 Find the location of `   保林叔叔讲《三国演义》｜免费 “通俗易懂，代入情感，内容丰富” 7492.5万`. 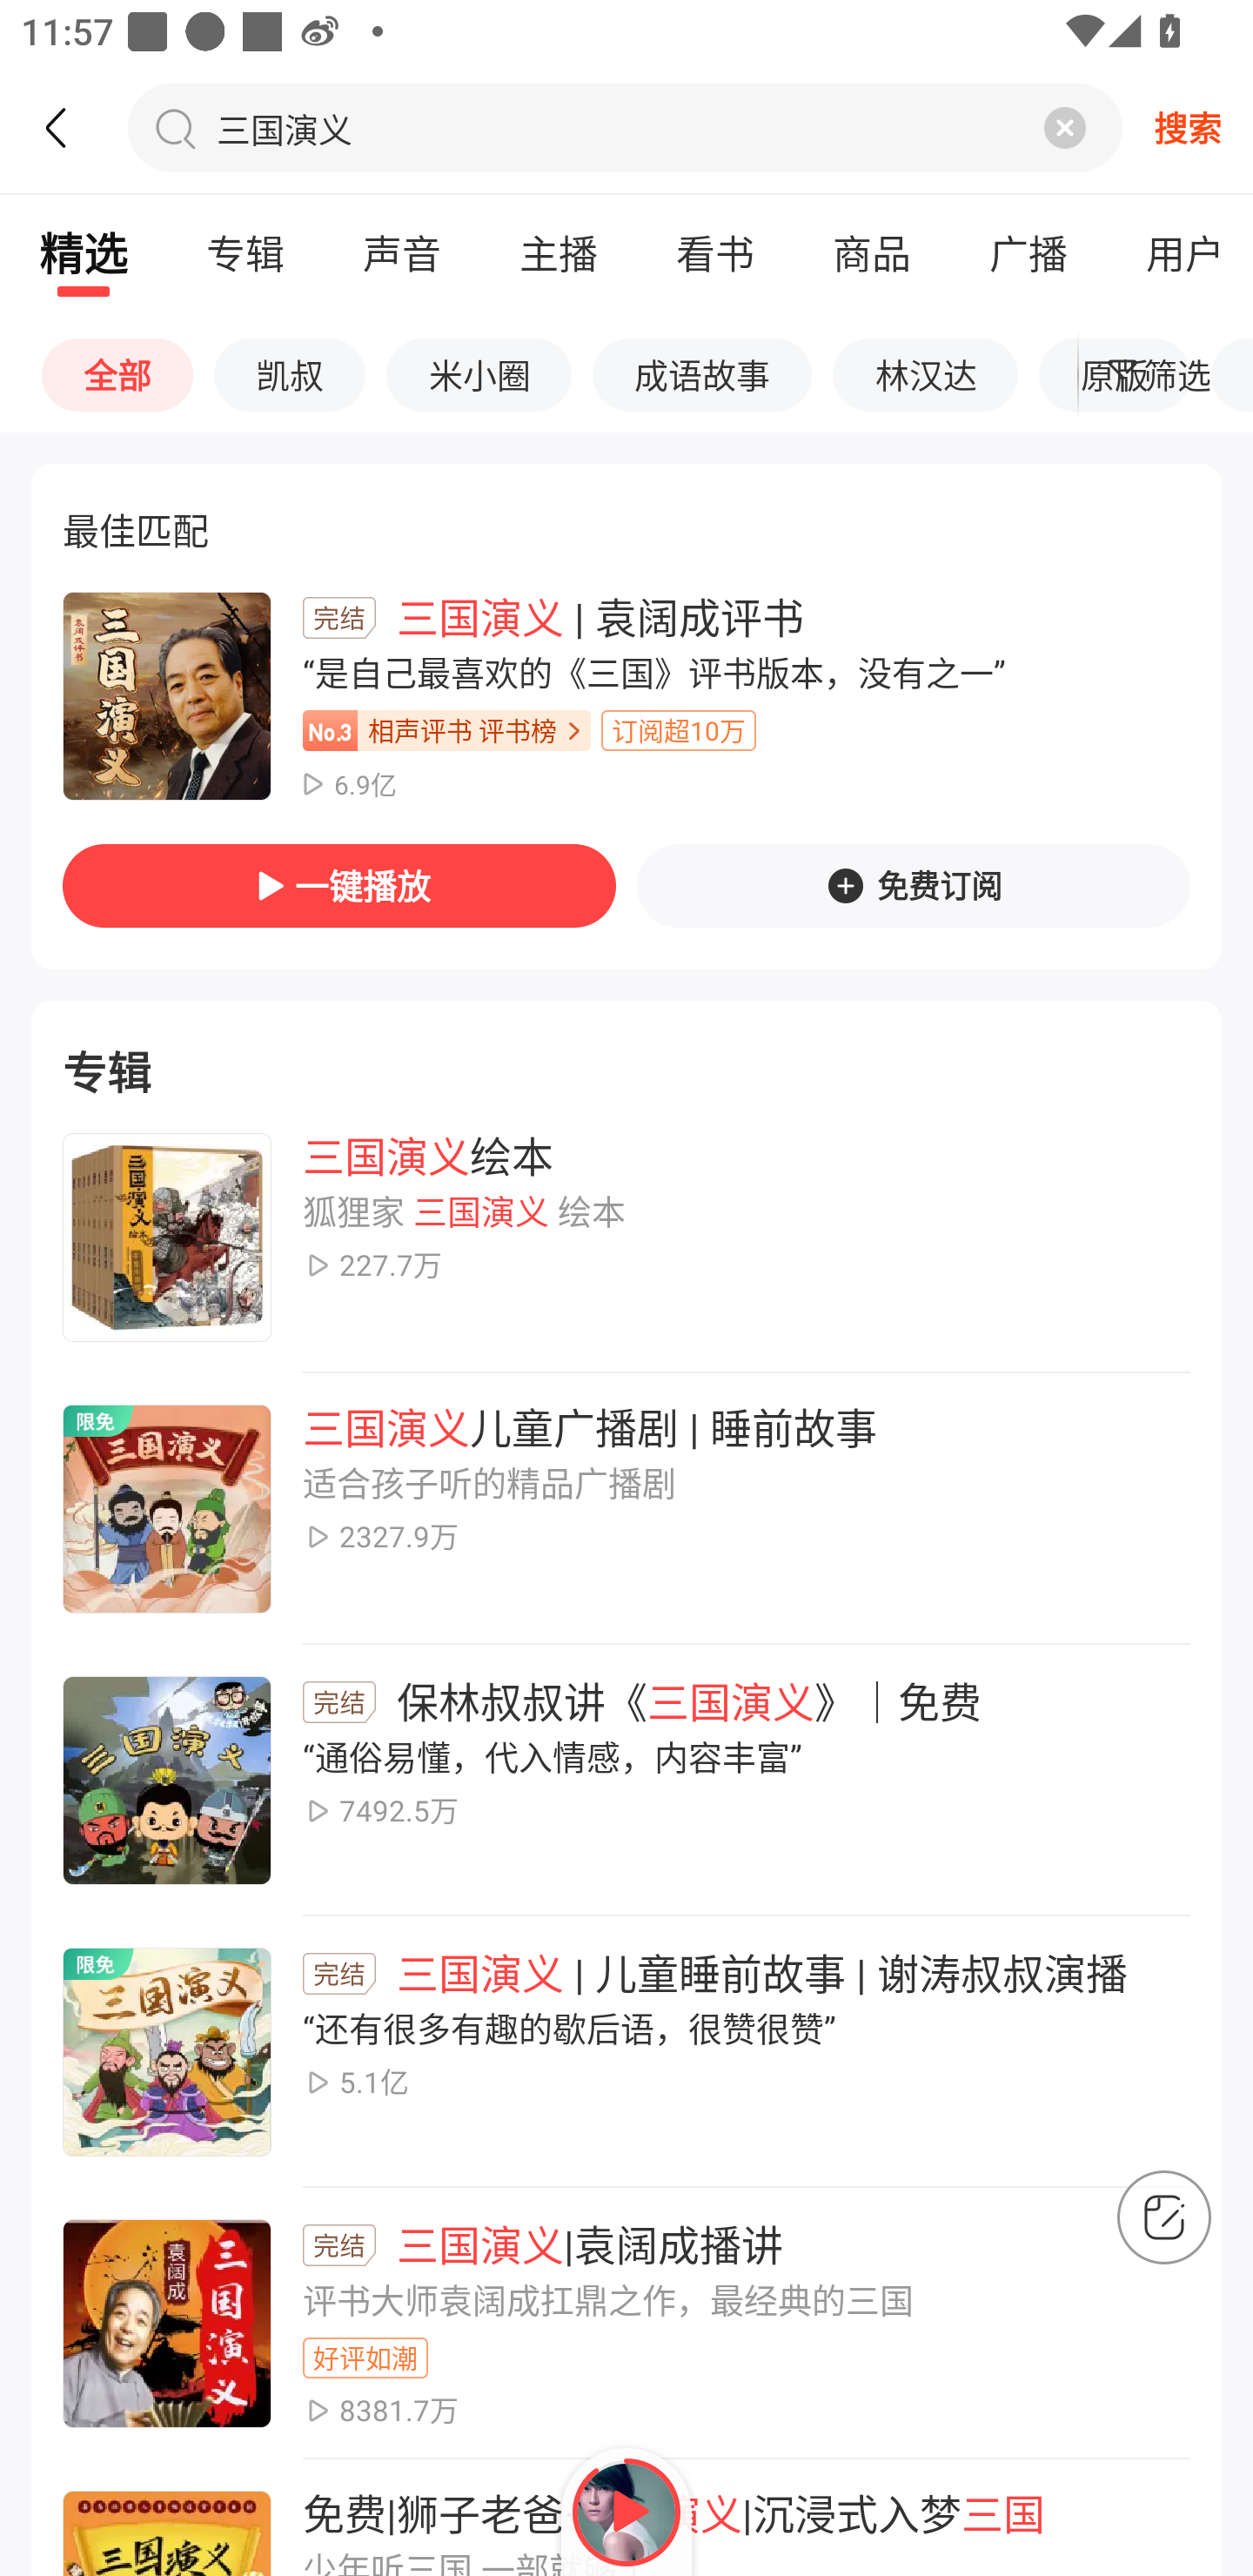

   保林叔叔讲《三国演义》｜免费 “通俗易懂，代入情感，内容丰富” 7492.5万 is located at coordinates (626, 1781).